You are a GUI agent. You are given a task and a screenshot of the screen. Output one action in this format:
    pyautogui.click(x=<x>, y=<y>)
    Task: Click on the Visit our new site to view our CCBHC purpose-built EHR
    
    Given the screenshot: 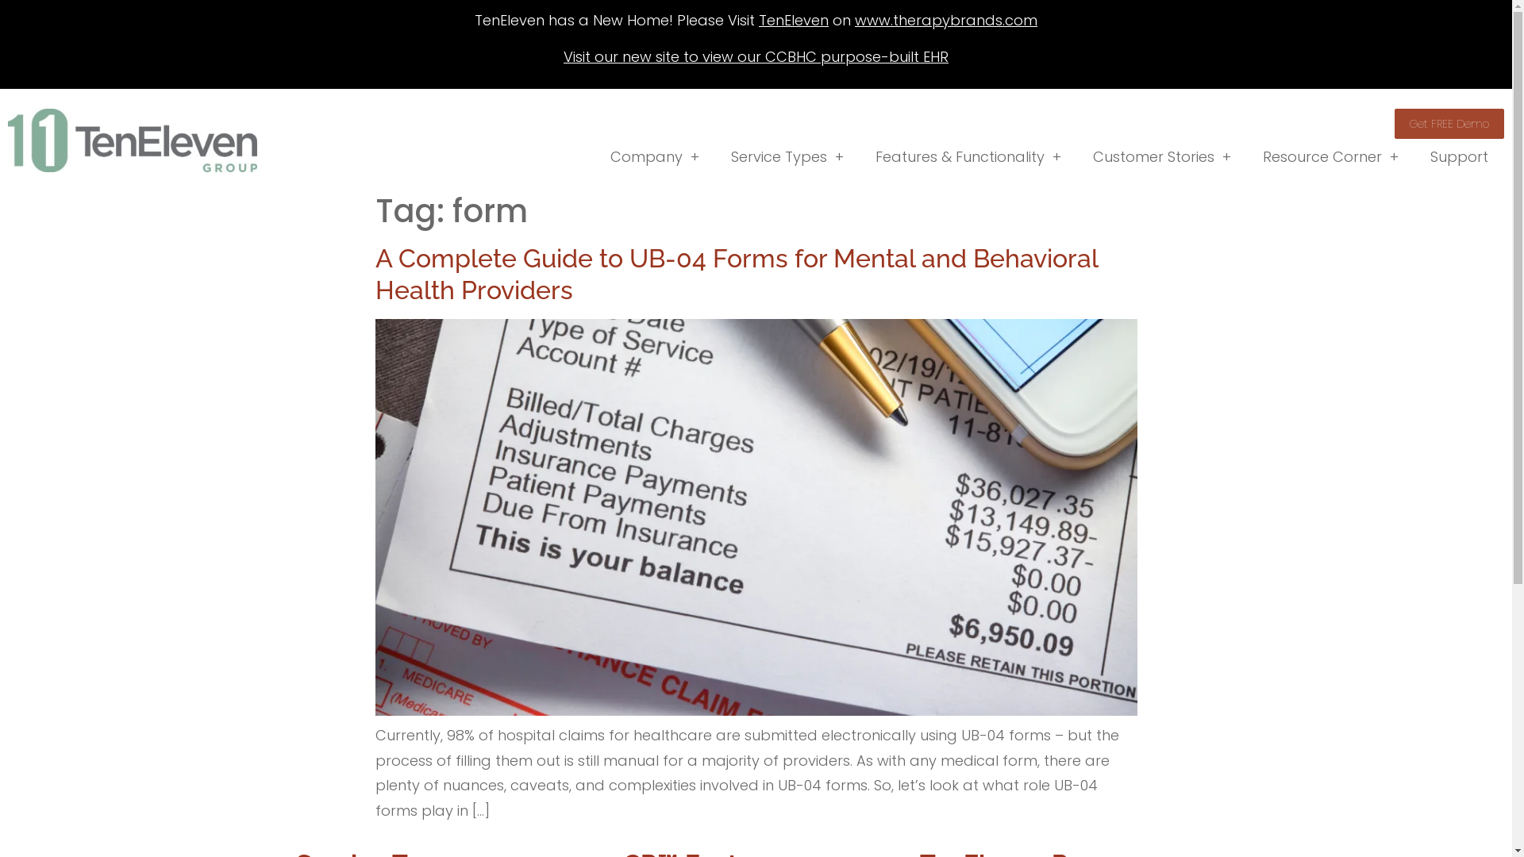 What is the action you would take?
    pyautogui.click(x=756, y=57)
    